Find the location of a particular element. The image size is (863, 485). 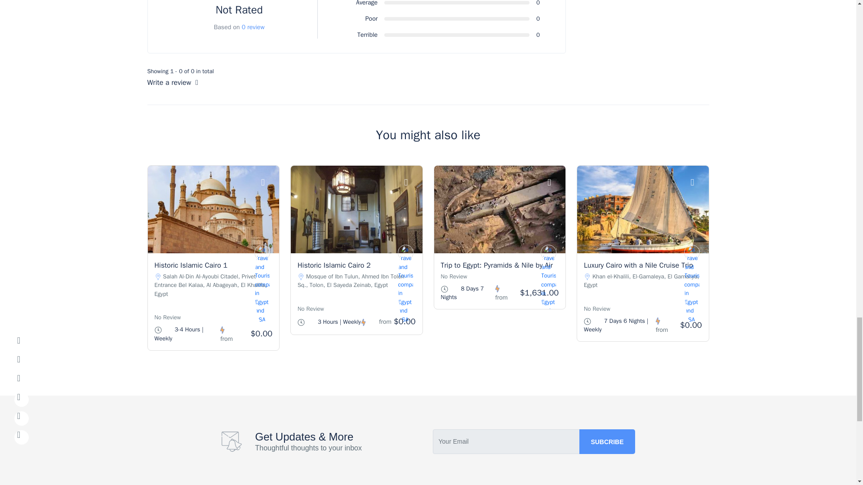

mohamed is located at coordinates (548, 252).